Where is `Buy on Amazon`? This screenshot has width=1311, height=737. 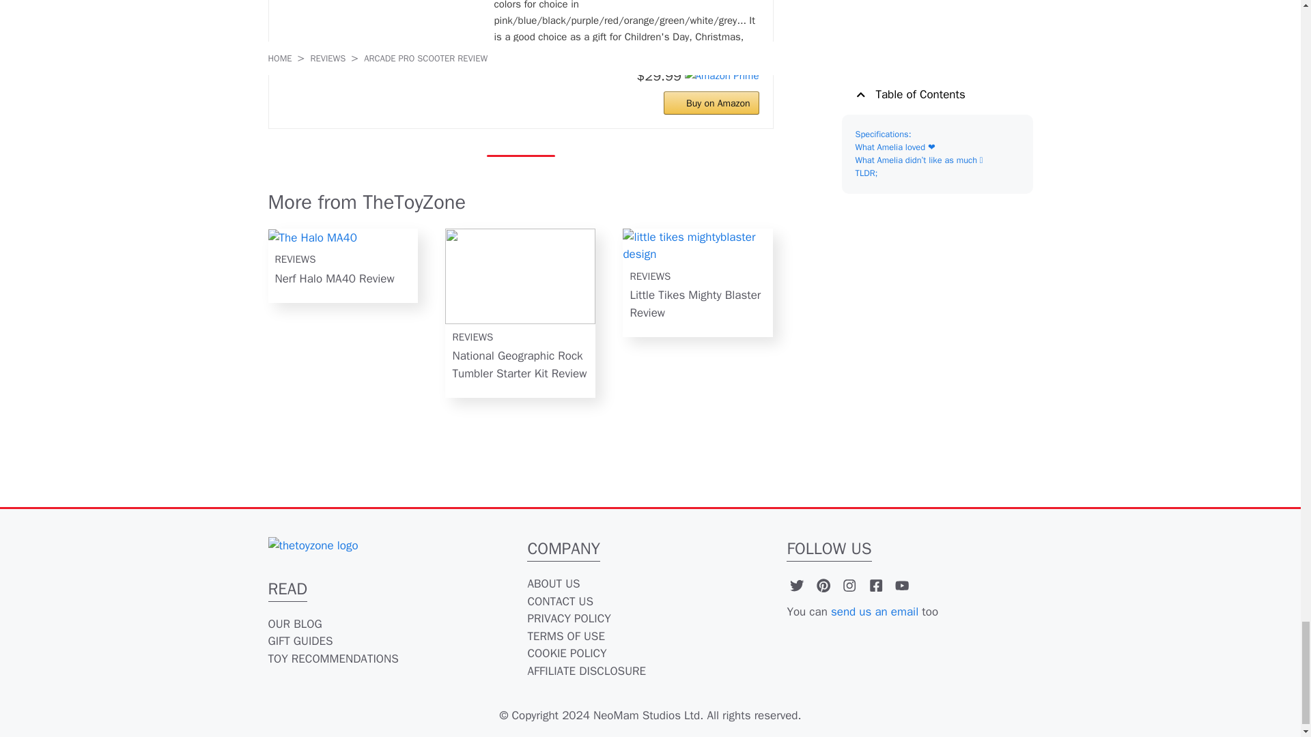 Buy on Amazon is located at coordinates (711, 102).